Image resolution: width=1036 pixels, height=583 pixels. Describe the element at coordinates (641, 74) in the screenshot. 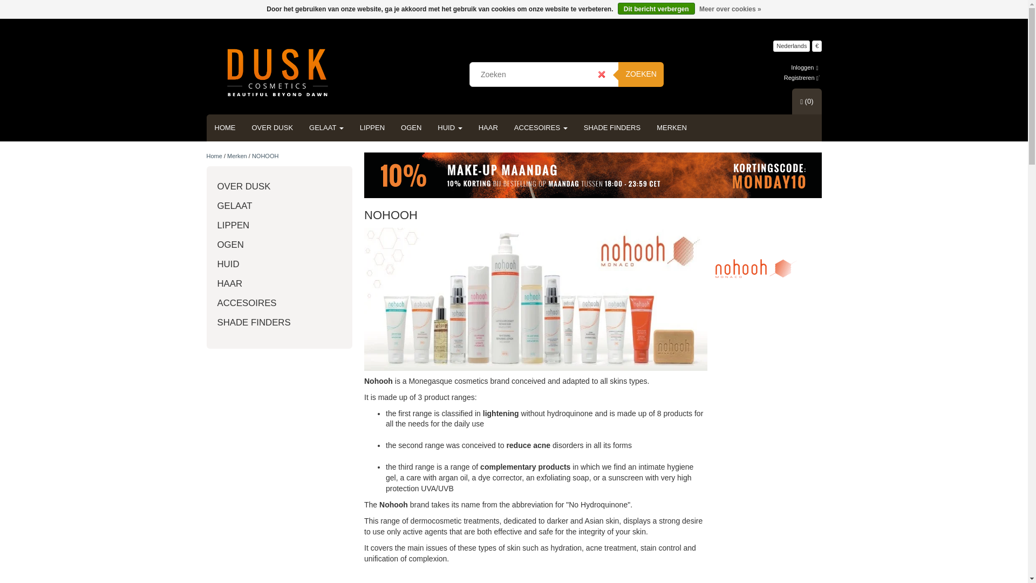

I see `Zoeken` at that location.